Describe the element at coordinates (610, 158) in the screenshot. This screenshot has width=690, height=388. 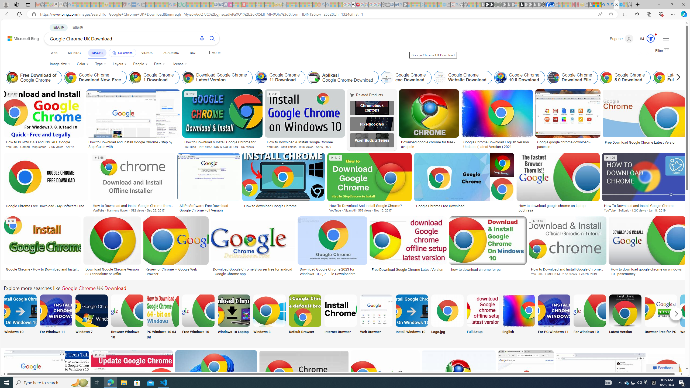
I see `1:06` at that location.